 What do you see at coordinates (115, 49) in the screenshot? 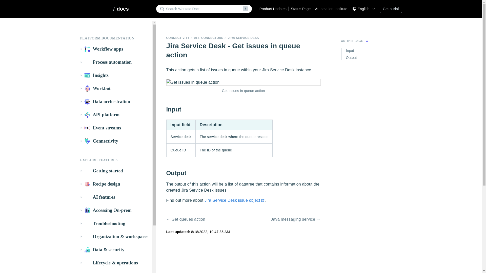
I see `Workflow apps` at bounding box center [115, 49].